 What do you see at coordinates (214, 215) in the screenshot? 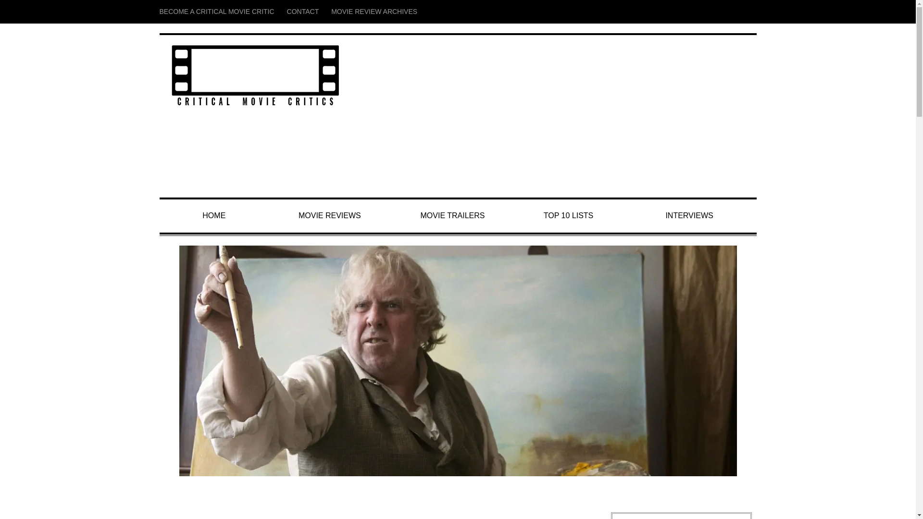
I see `HOME` at bounding box center [214, 215].